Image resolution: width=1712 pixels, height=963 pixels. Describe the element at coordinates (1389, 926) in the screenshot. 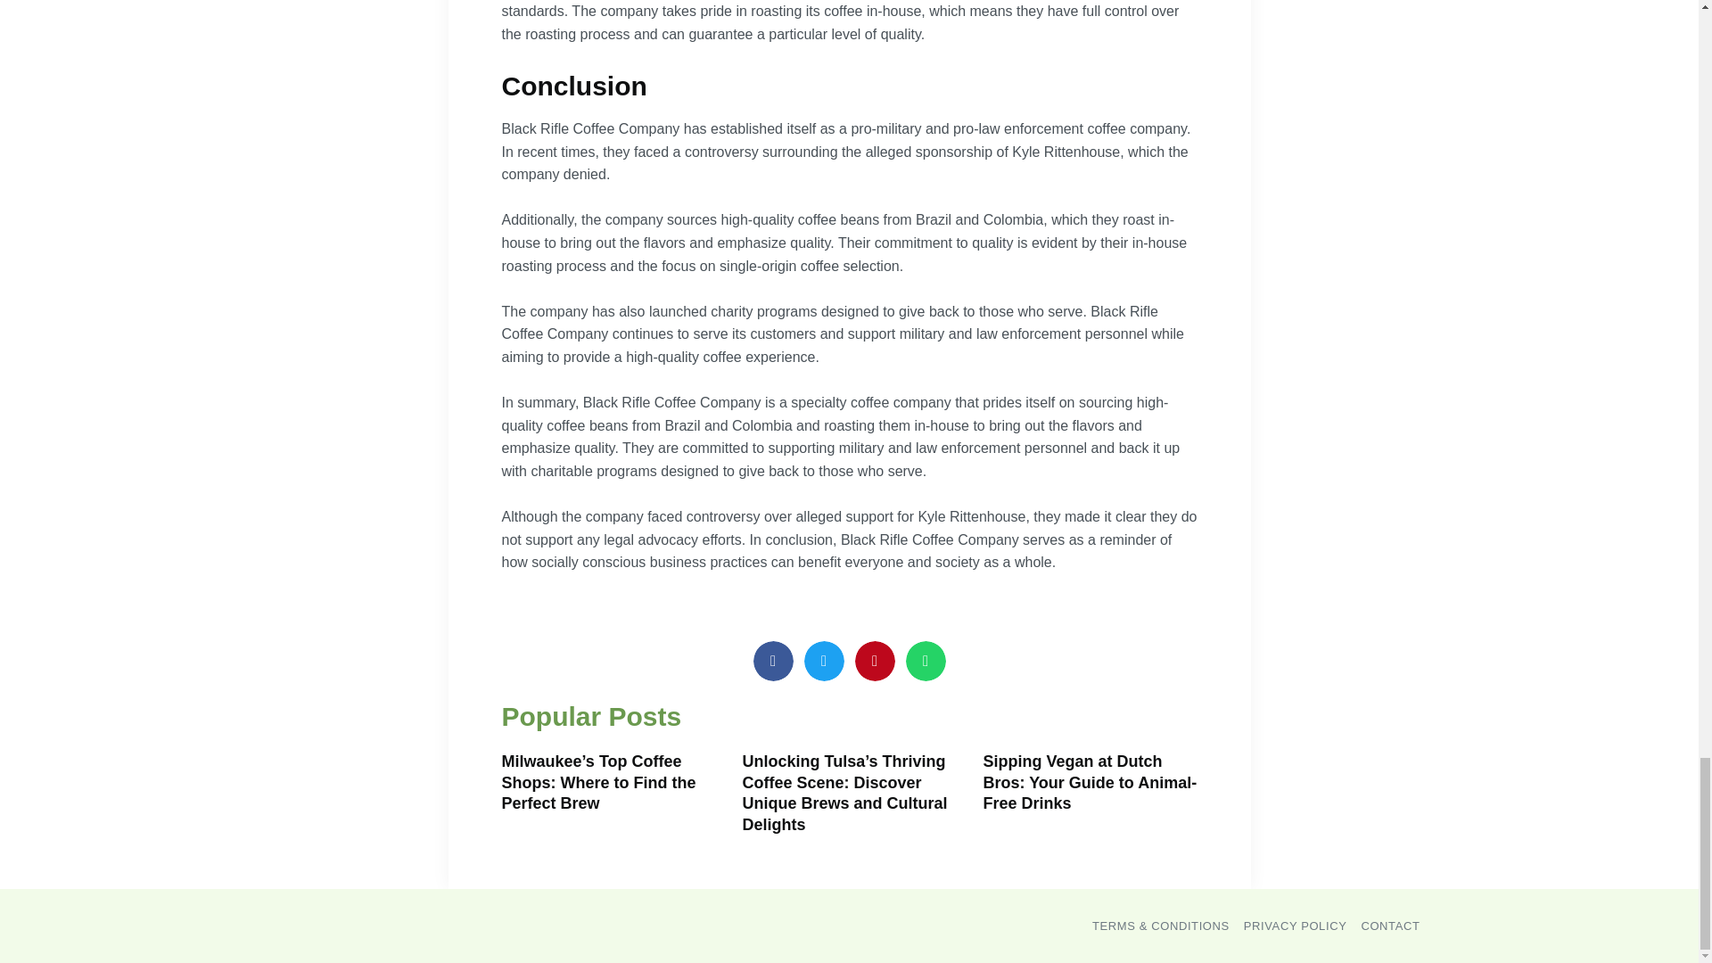

I see `CONTACT` at that location.